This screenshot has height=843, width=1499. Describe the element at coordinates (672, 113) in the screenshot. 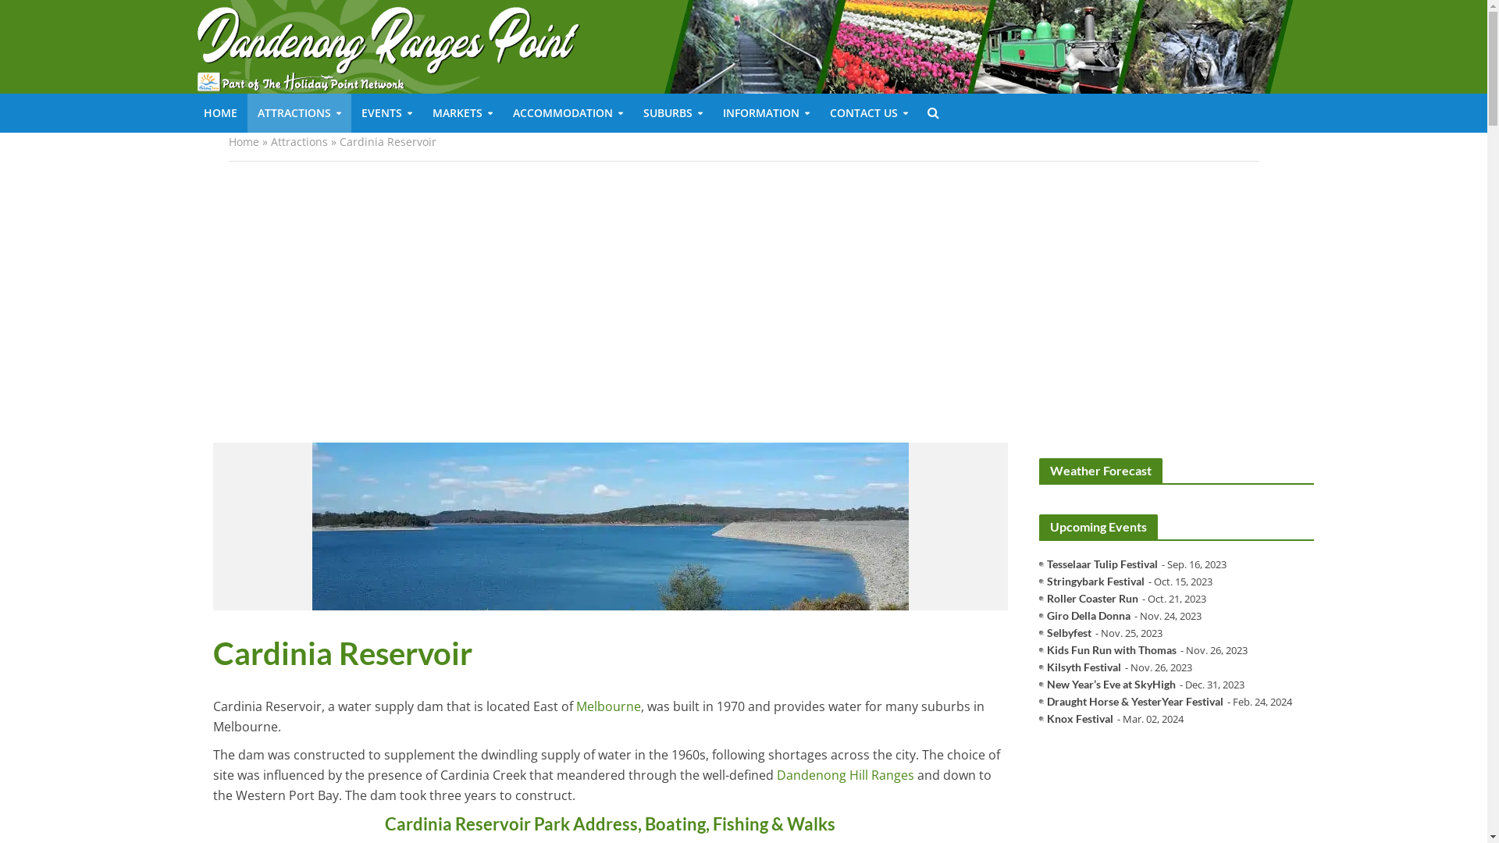

I see `SUBURBS` at that location.